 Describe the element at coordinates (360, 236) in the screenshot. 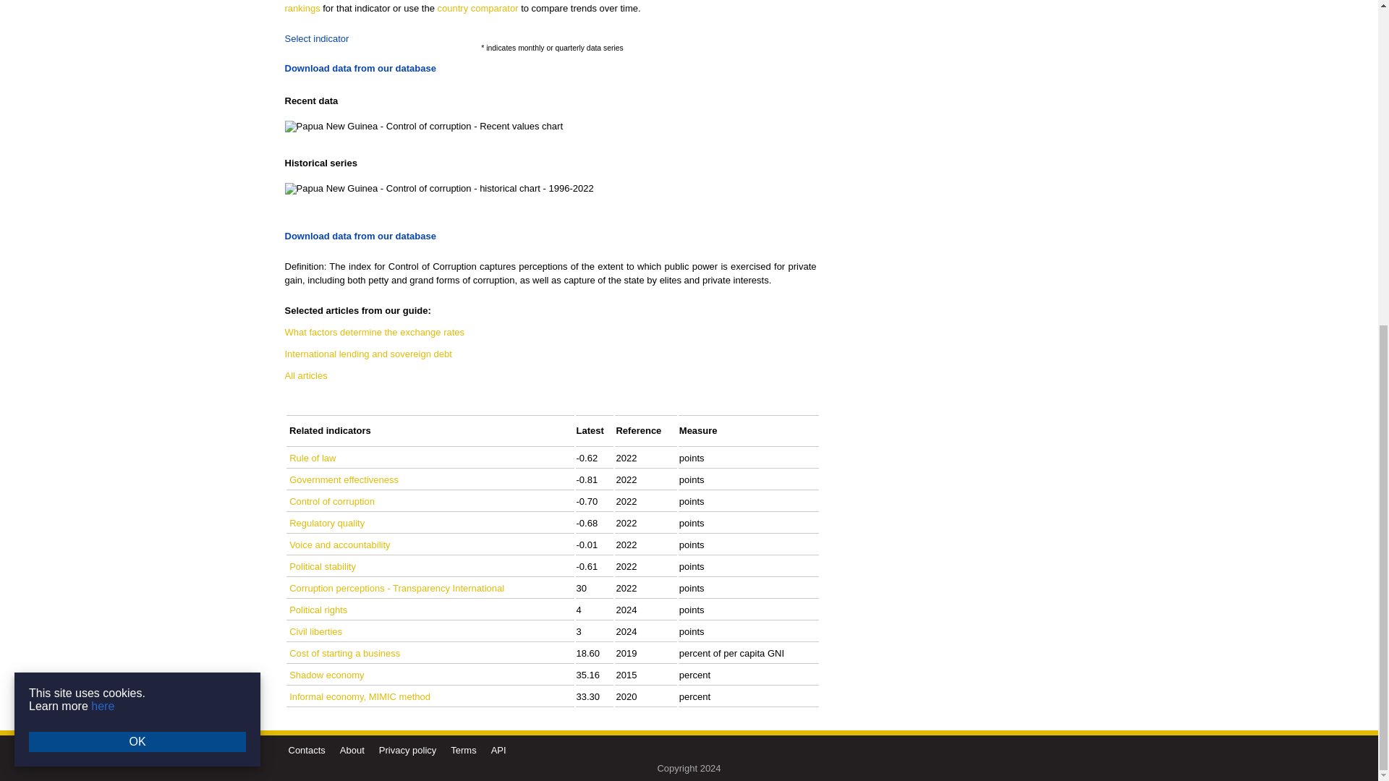

I see `Download data from our database` at that location.